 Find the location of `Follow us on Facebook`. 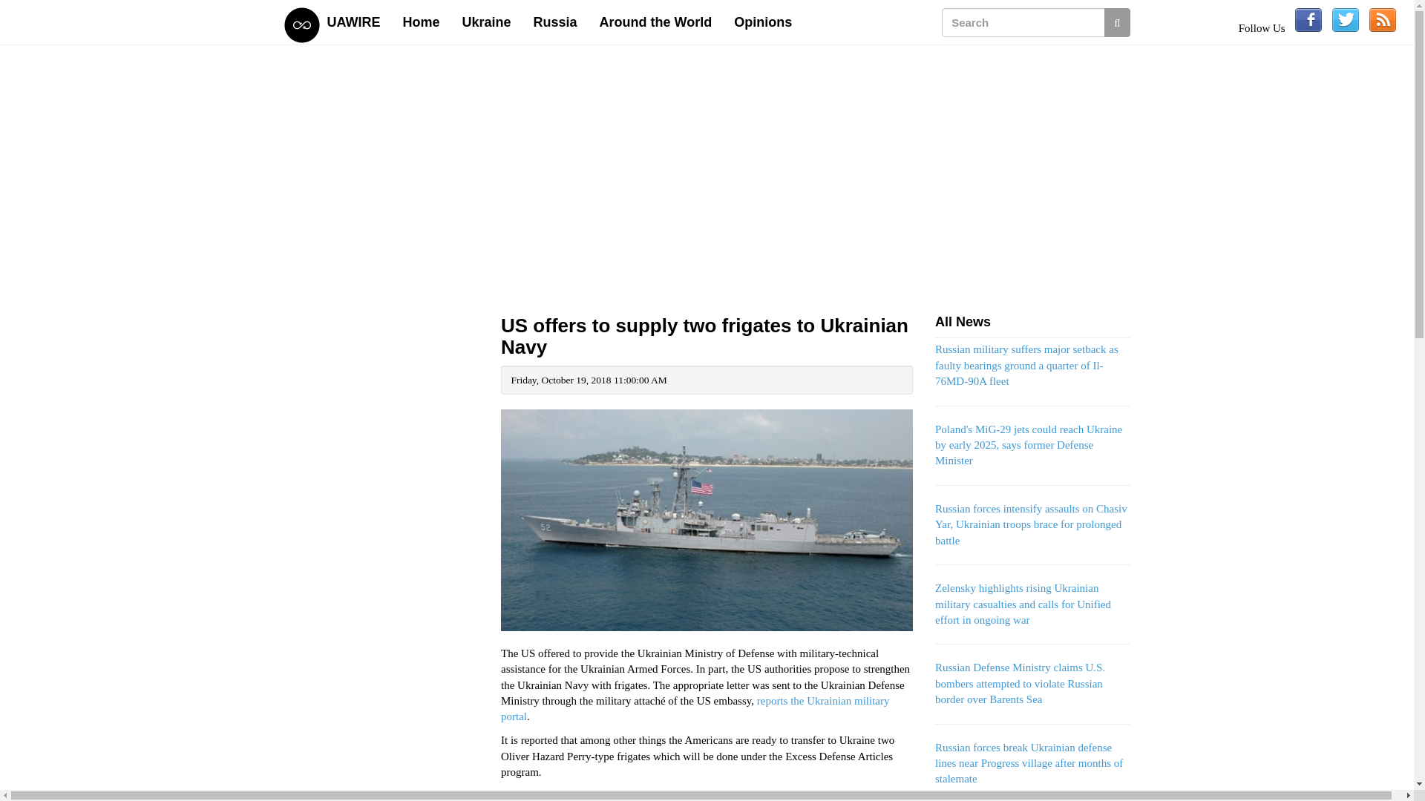

Follow us on Facebook is located at coordinates (1308, 19).